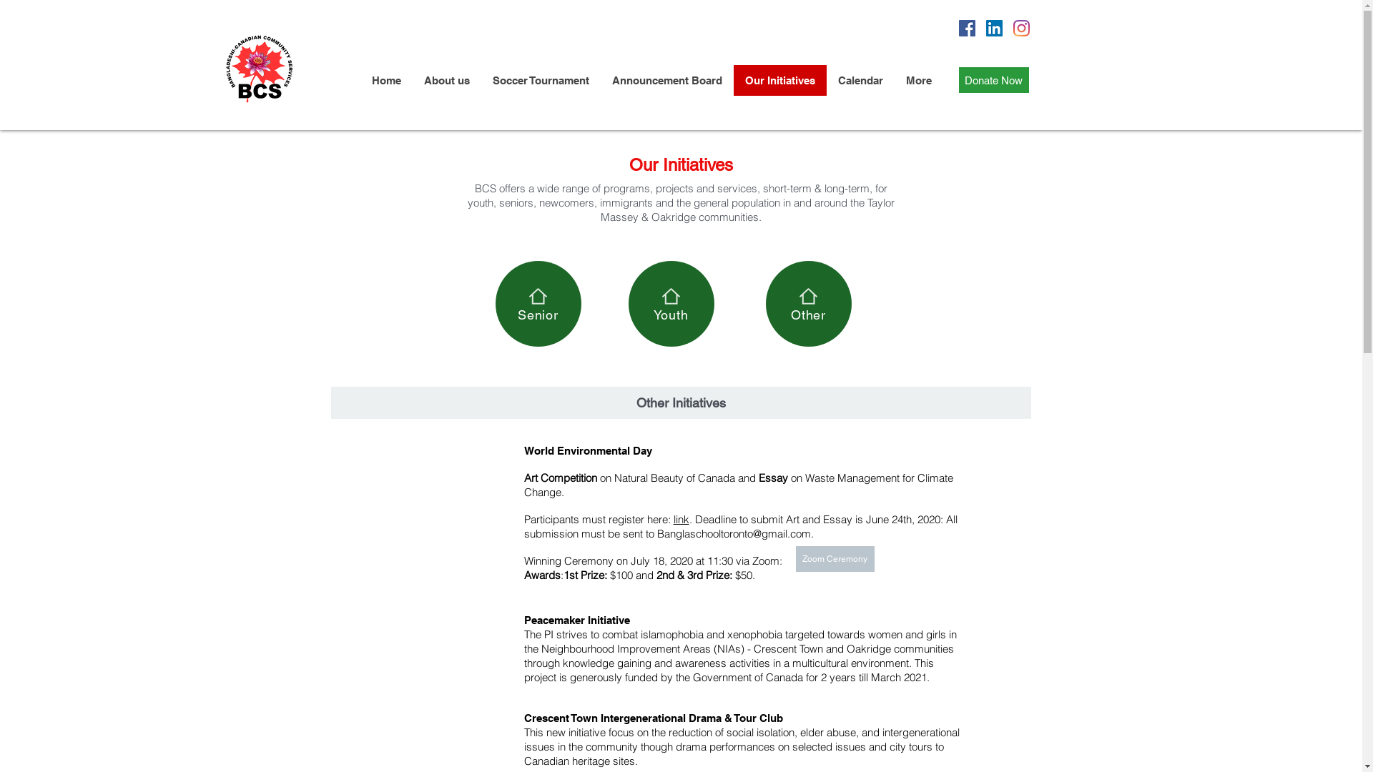  What do you see at coordinates (667, 80) in the screenshot?
I see `Announcement Board` at bounding box center [667, 80].